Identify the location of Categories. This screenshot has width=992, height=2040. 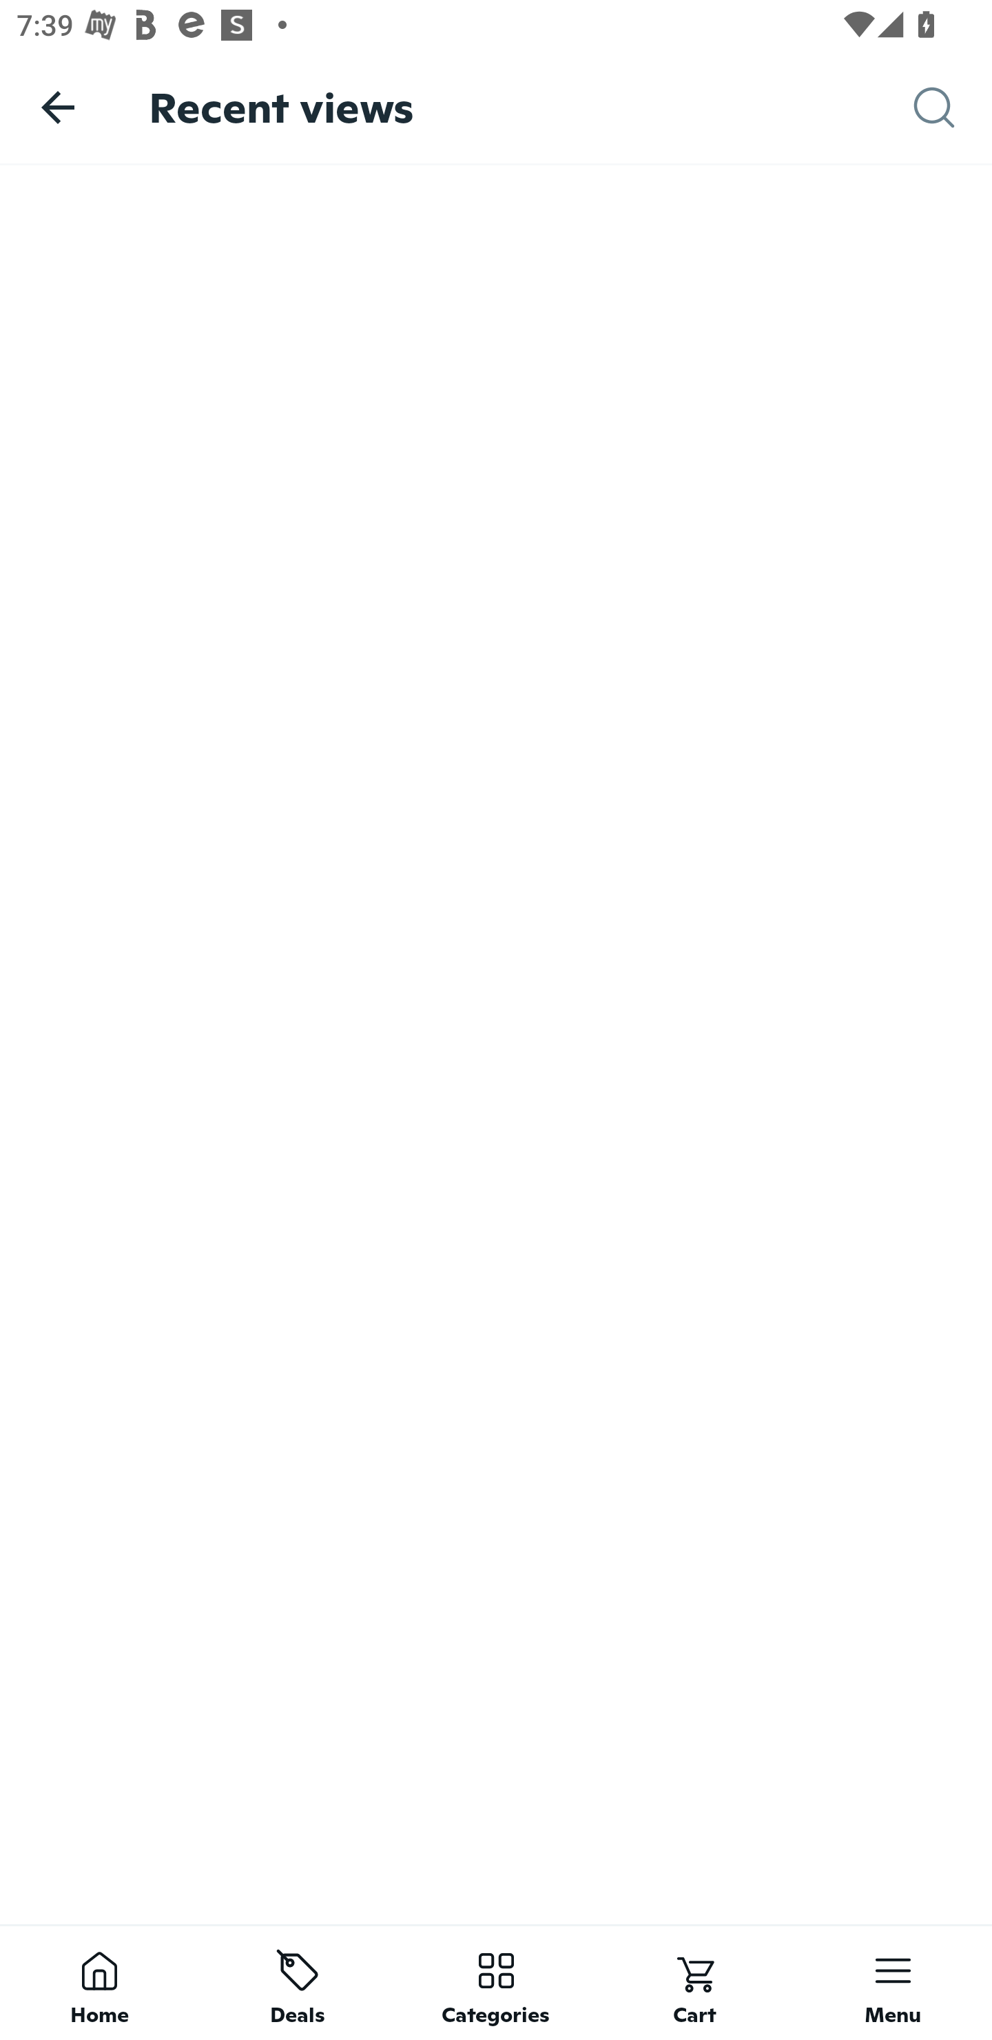
(496, 1982).